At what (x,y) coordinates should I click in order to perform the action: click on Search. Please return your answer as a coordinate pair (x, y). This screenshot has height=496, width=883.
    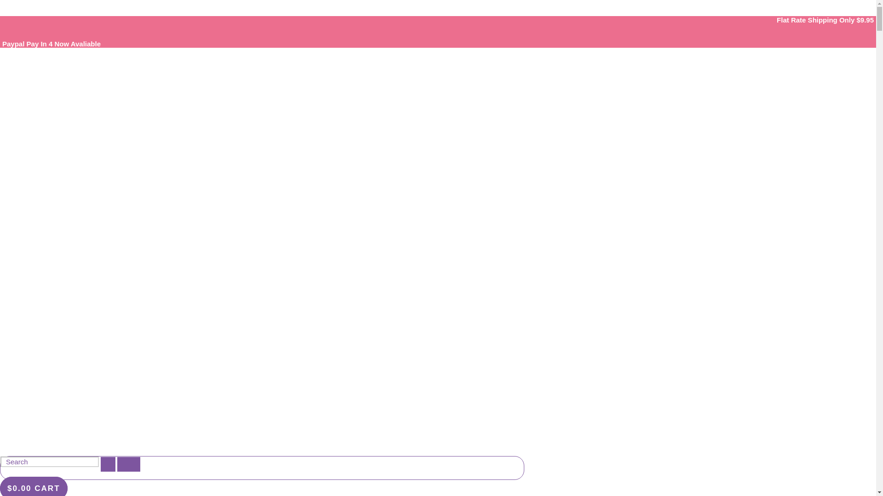
    Looking at the image, I should click on (50, 462).